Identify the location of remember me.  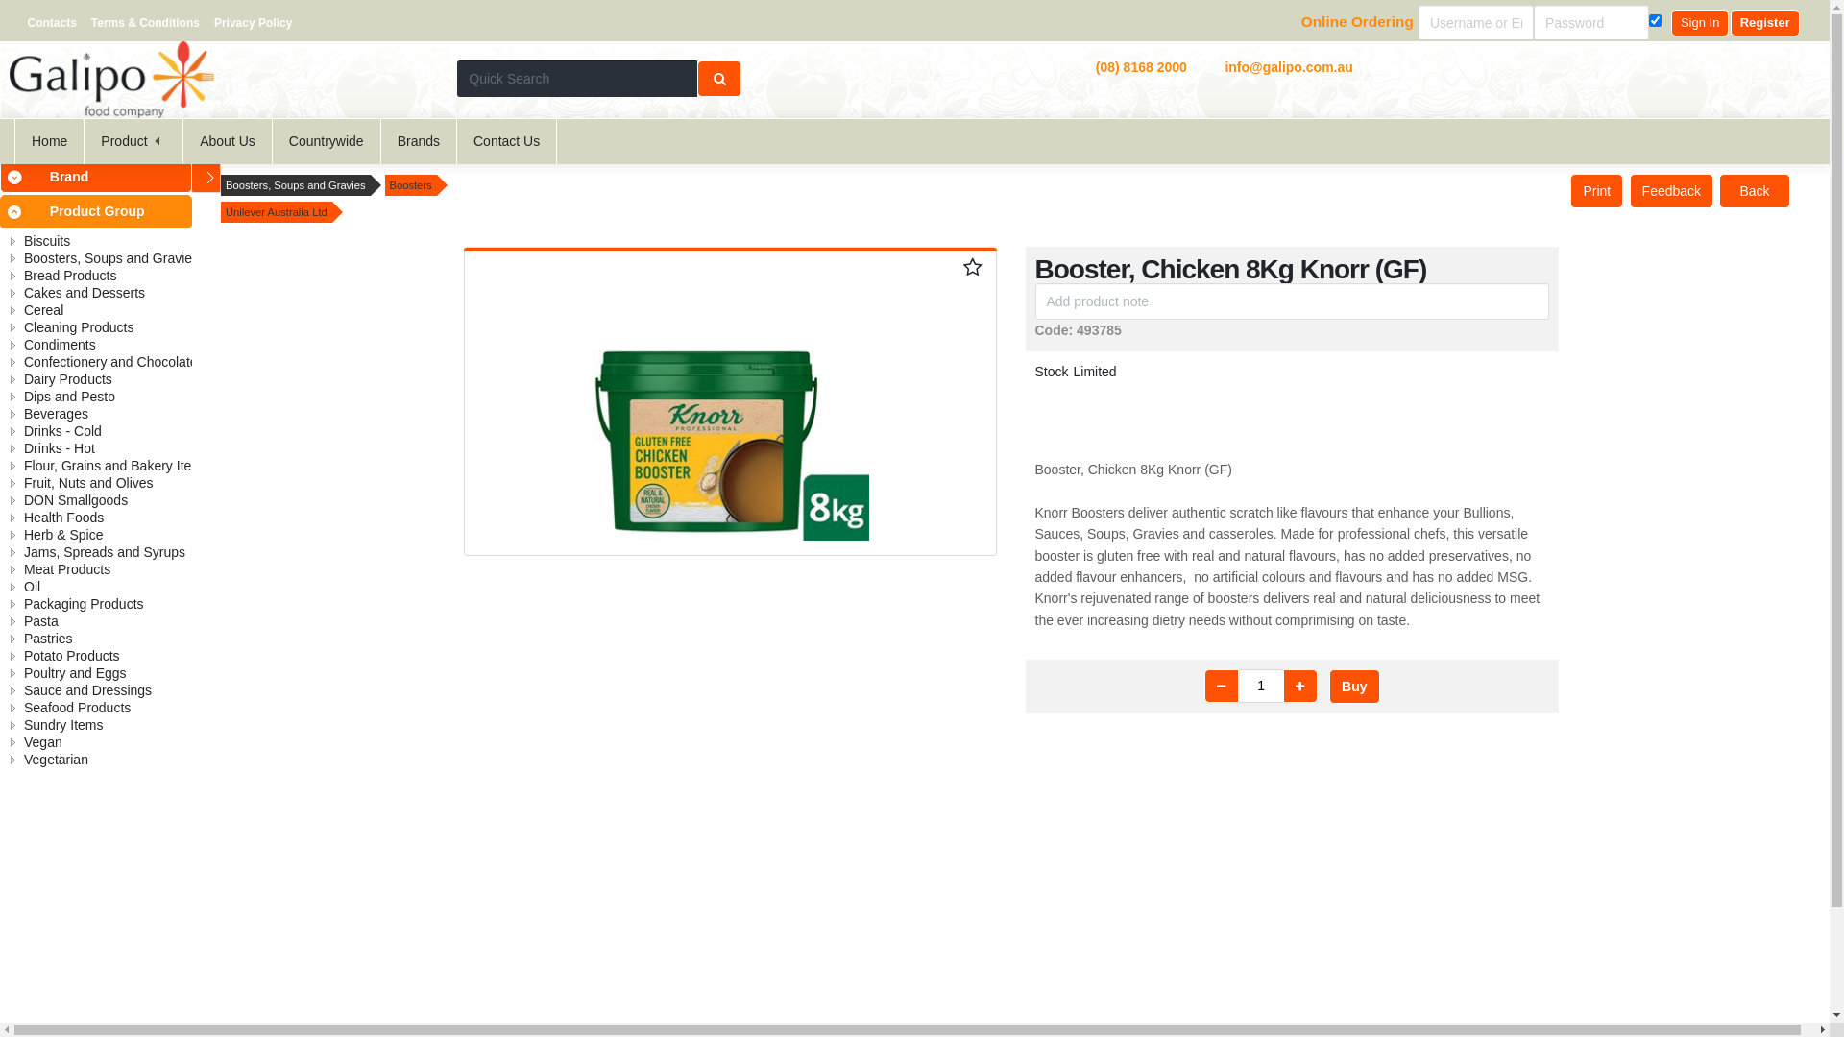
(1656, 21).